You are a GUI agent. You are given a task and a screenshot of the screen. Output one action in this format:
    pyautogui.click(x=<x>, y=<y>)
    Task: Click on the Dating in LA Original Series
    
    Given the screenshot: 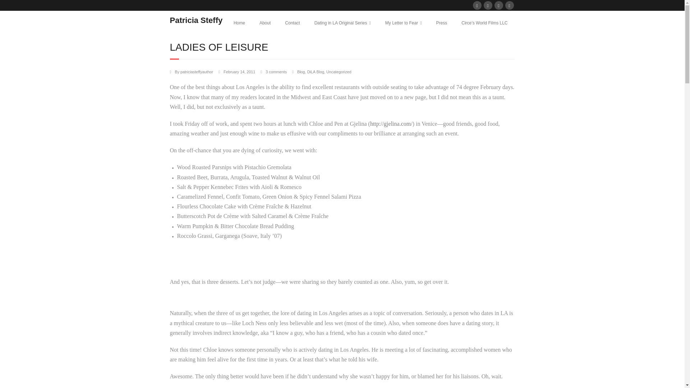 What is the action you would take?
    pyautogui.click(x=342, y=23)
    